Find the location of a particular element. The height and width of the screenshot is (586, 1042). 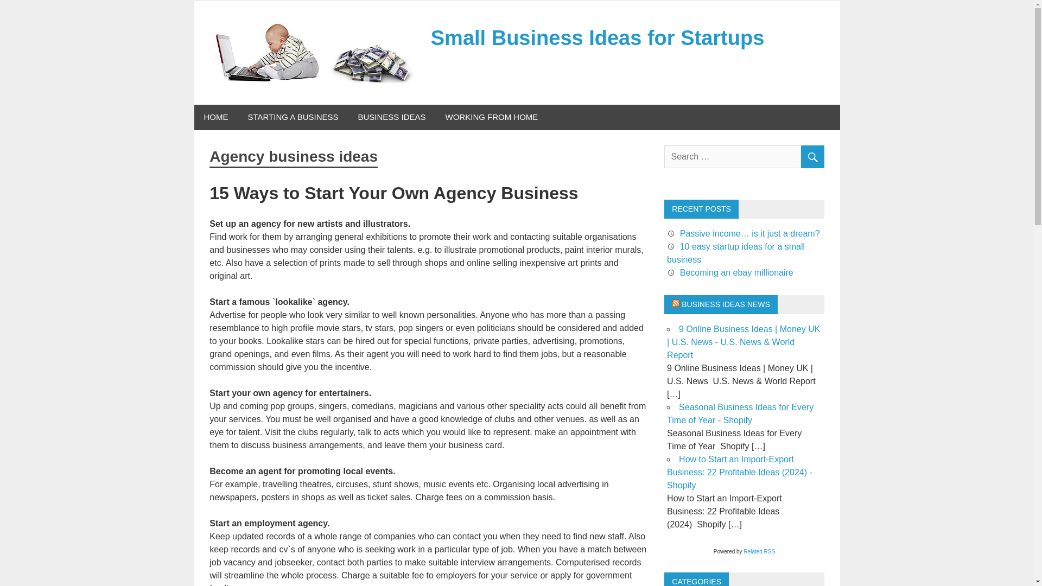

HOME is located at coordinates (216, 117).